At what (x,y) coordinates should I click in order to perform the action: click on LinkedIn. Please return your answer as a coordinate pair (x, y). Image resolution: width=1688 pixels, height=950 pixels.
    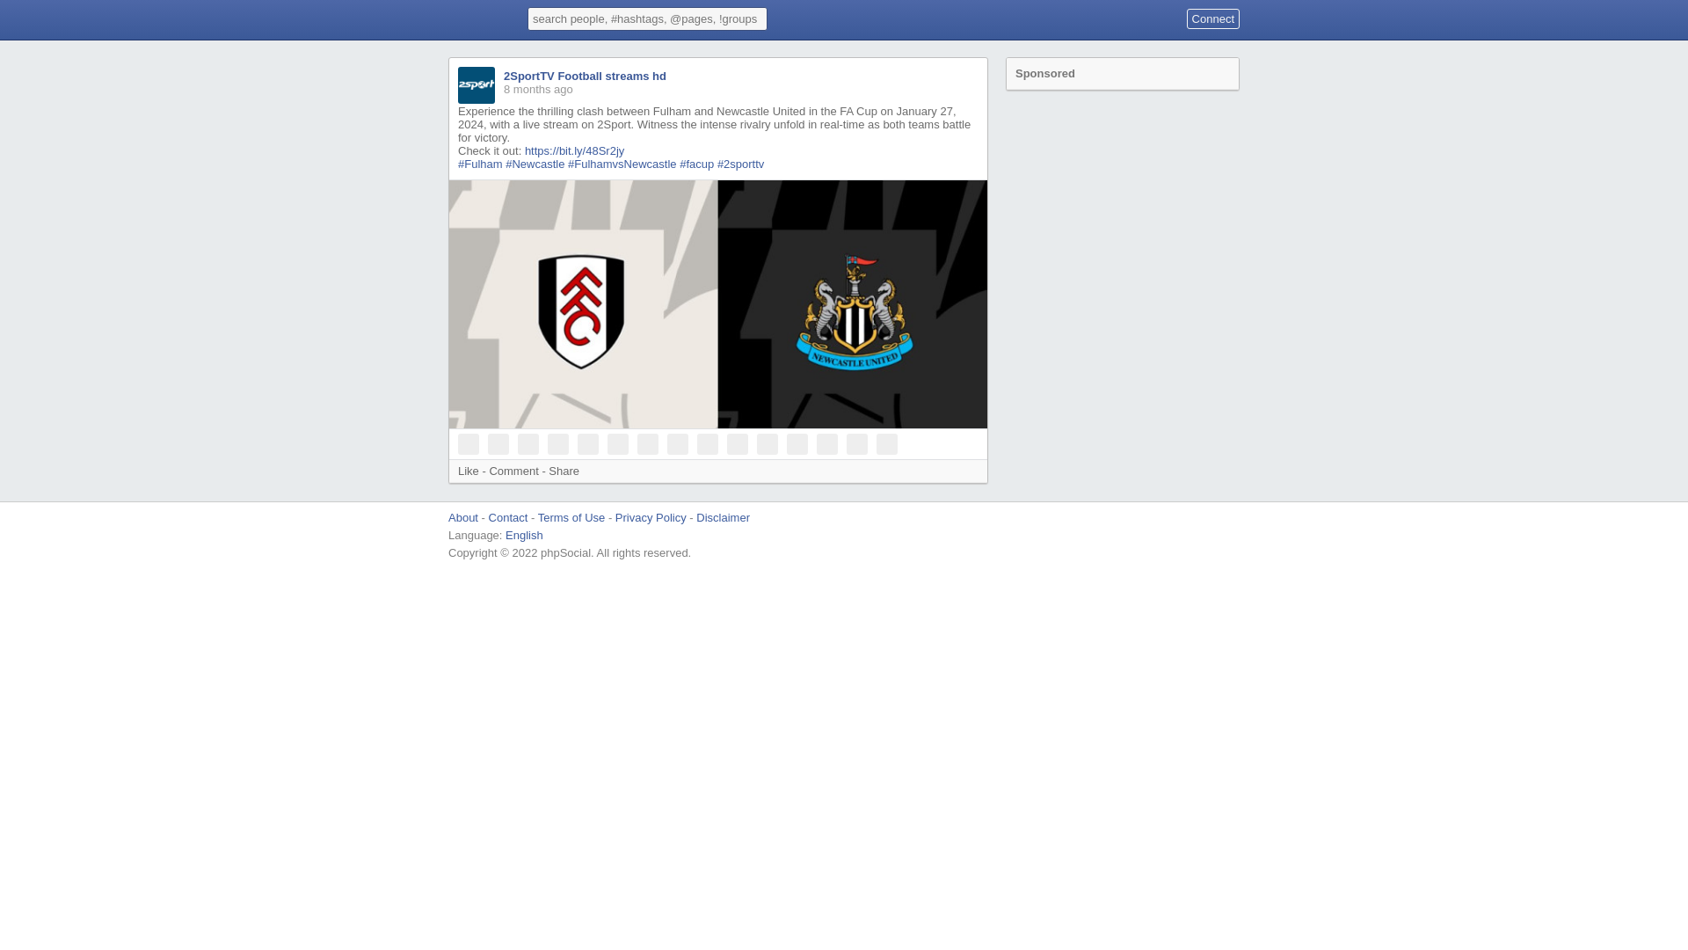
    Looking at the image, I should click on (677, 443).